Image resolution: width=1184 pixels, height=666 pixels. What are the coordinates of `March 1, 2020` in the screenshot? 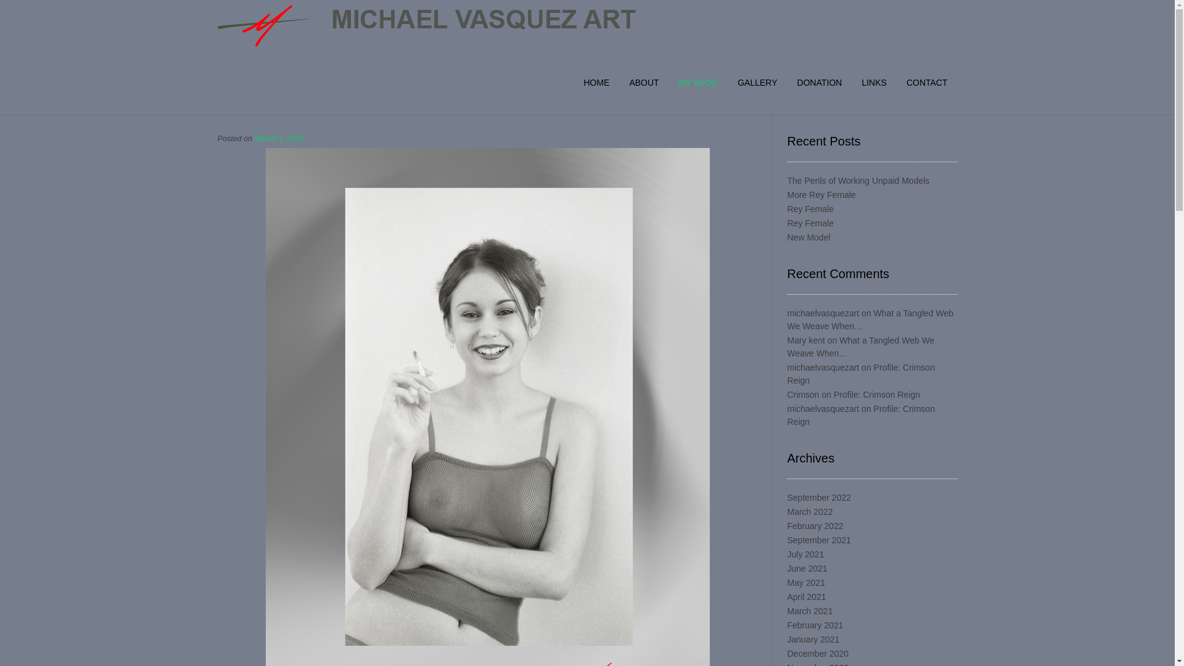 It's located at (279, 139).